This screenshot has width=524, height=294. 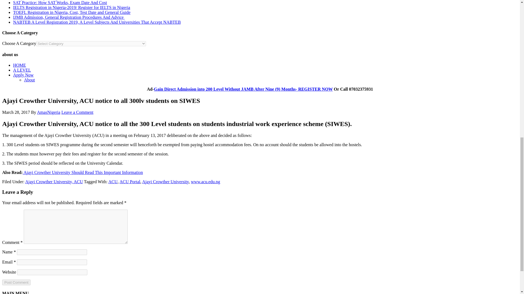 What do you see at coordinates (69, 17) in the screenshot?
I see `IJMB Admission, General Registration Procedures And Advice ` at bounding box center [69, 17].